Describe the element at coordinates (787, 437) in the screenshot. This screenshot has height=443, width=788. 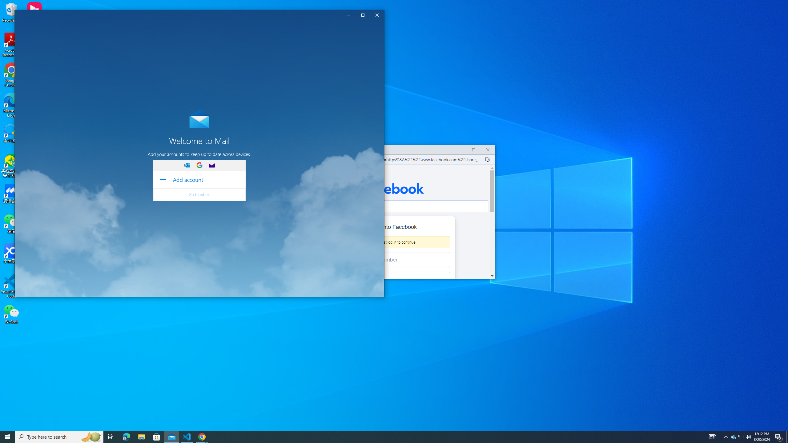
I see `Switch to calendar` at that location.